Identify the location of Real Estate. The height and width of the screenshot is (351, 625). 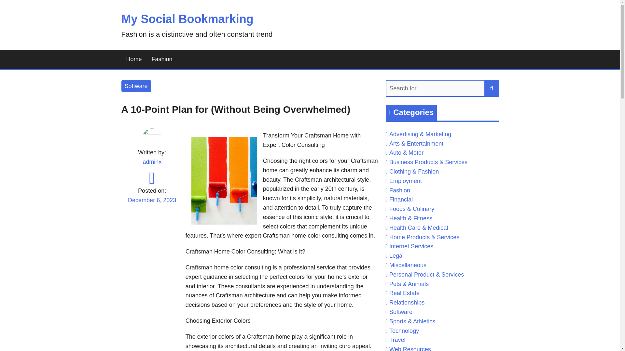
(404, 293).